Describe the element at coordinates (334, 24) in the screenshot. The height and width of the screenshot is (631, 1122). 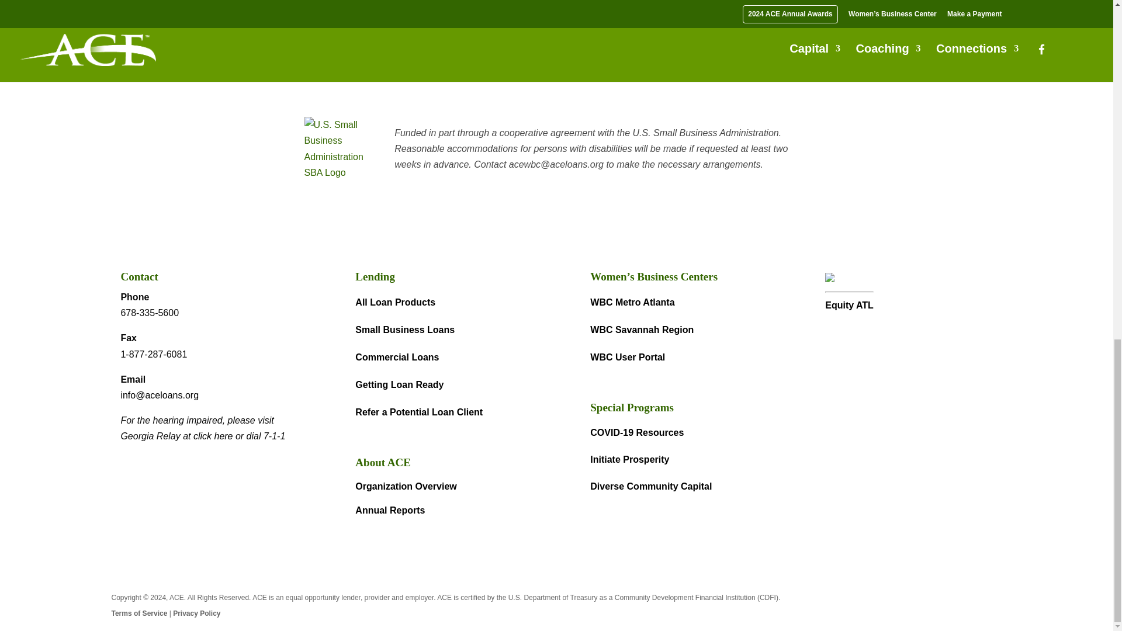
I see `Login` at that location.